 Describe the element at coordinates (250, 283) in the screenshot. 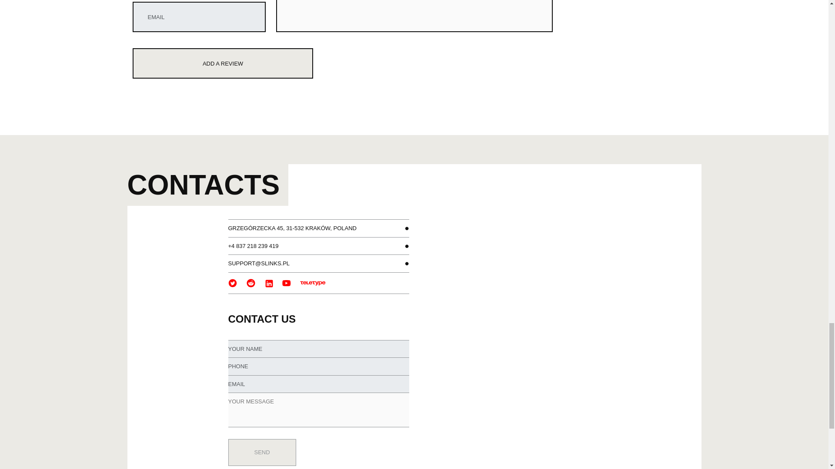

I see `Reddit` at that location.